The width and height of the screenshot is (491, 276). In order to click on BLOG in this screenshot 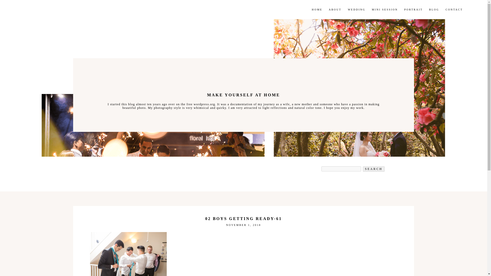, I will do `click(385, 10)`.